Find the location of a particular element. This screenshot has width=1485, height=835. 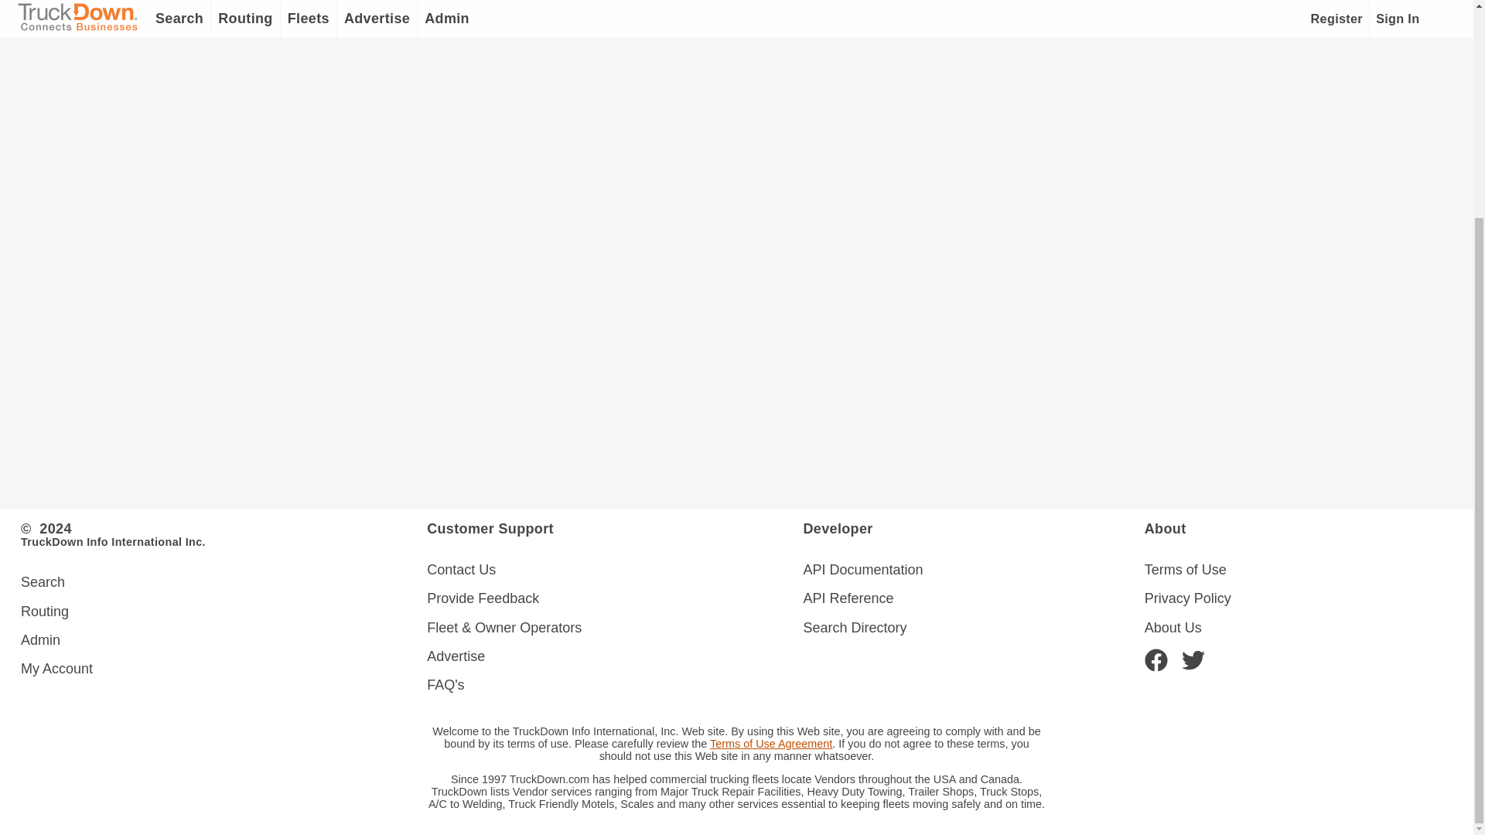

Copyright is located at coordinates (224, 533).